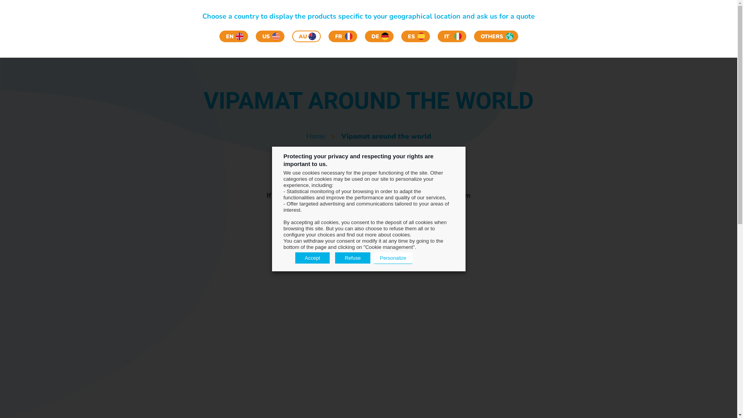 This screenshot has width=743, height=418. Describe the element at coordinates (415, 36) in the screenshot. I see `ES` at that location.